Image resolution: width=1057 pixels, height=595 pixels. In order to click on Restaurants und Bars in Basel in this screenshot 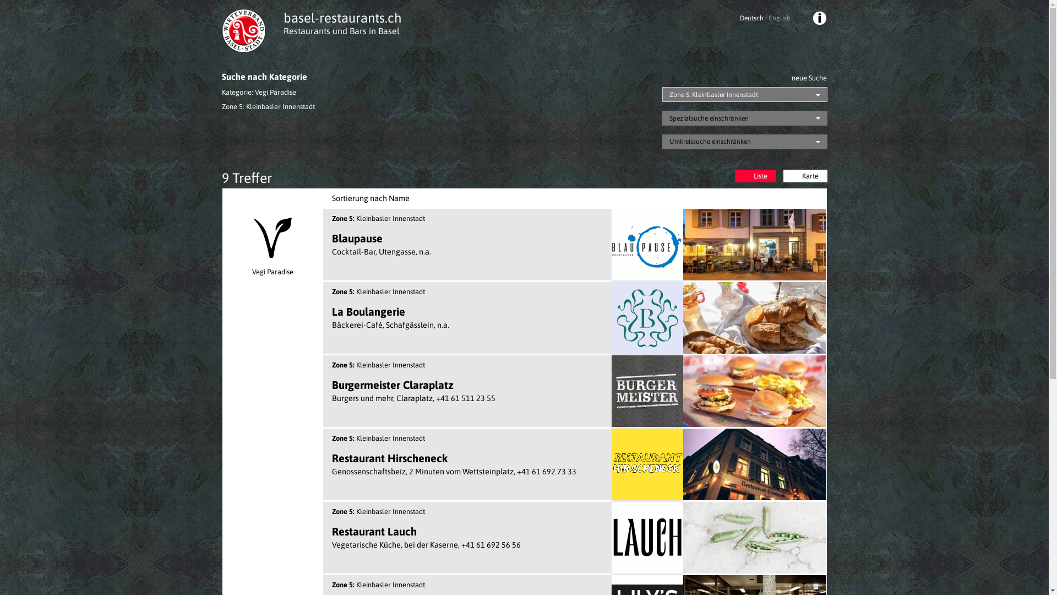, I will do `click(341, 31)`.